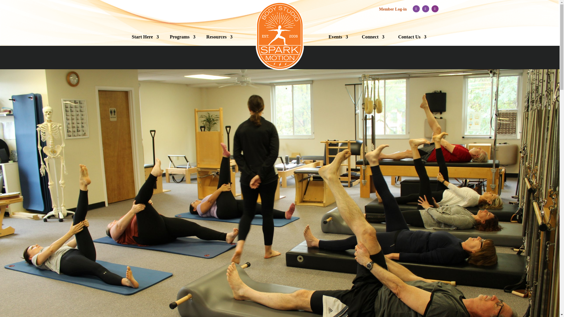 The image size is (564, 317). What do you see at coordinates (393, 9) in the screenshot?
I see `Member Log-in` at bounding box center [393, 9].